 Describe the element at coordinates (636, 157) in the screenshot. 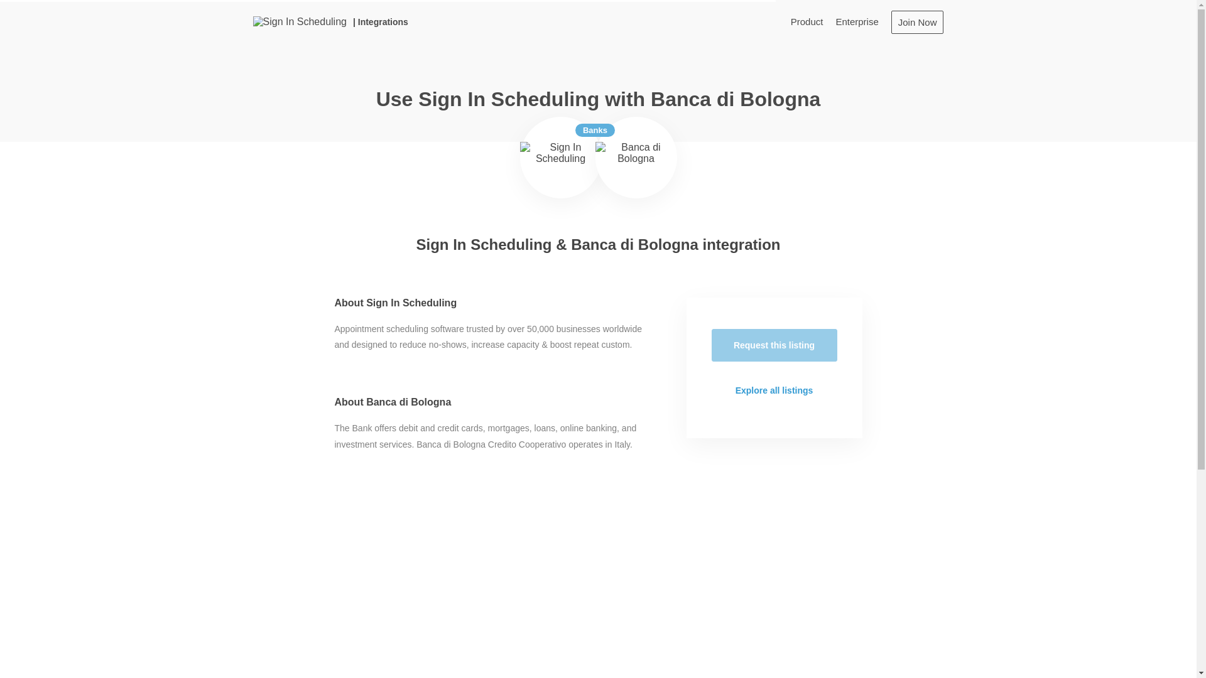

I see `Banca di Bologna` at that location.